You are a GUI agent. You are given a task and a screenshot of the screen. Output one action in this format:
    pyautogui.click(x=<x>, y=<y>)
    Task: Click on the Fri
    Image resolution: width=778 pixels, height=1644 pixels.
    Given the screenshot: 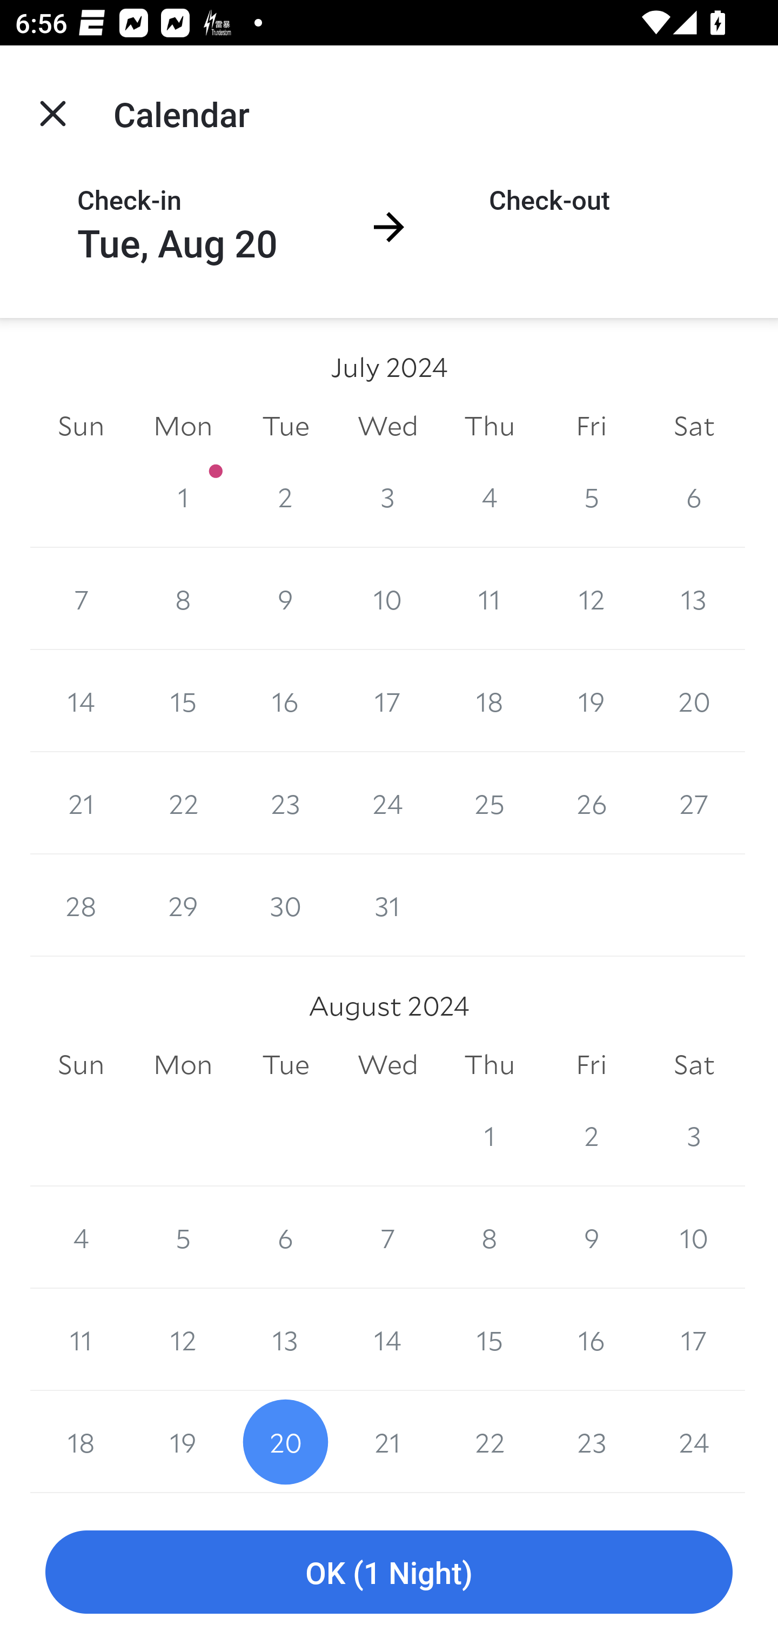 What is the action you would take?
    pyautogui.click(x=591, y=1065)
    